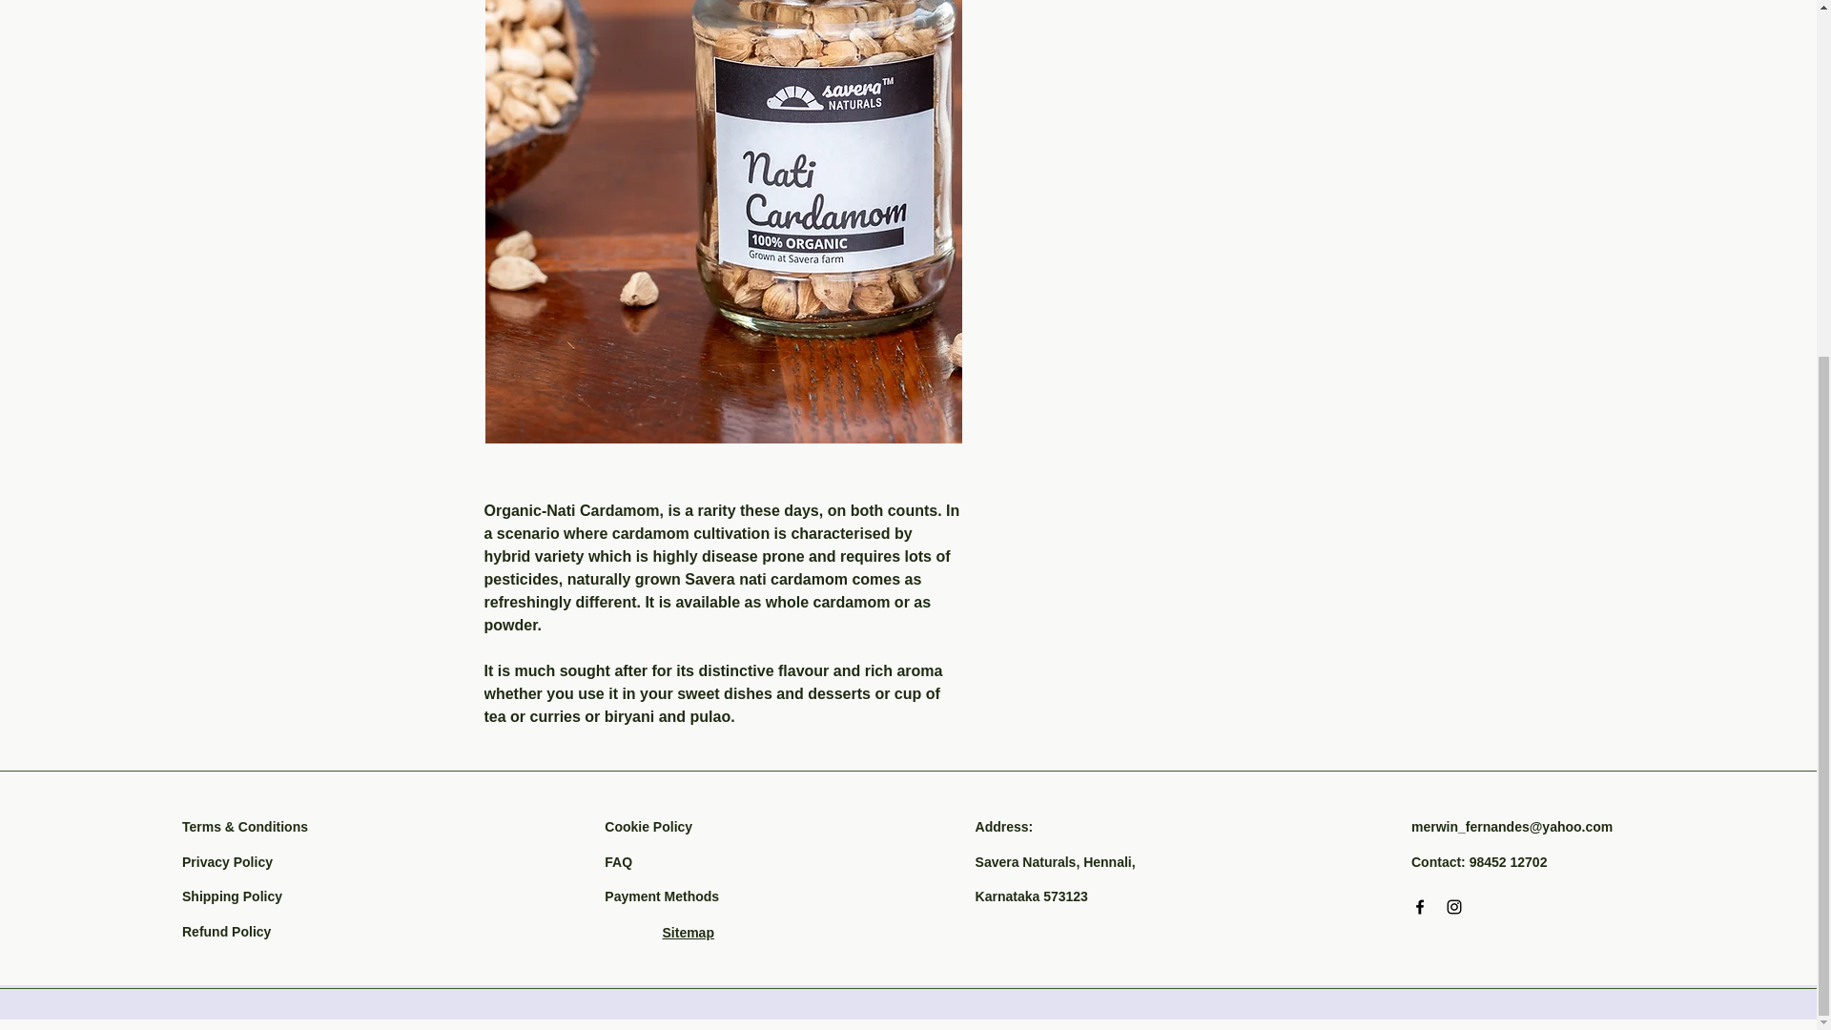 This screenshot has width=1831, height=1030. What do you see at coordinates (662, 896) in the screenshot?
I see `Payment Methods` at bounding box center [662, 896].